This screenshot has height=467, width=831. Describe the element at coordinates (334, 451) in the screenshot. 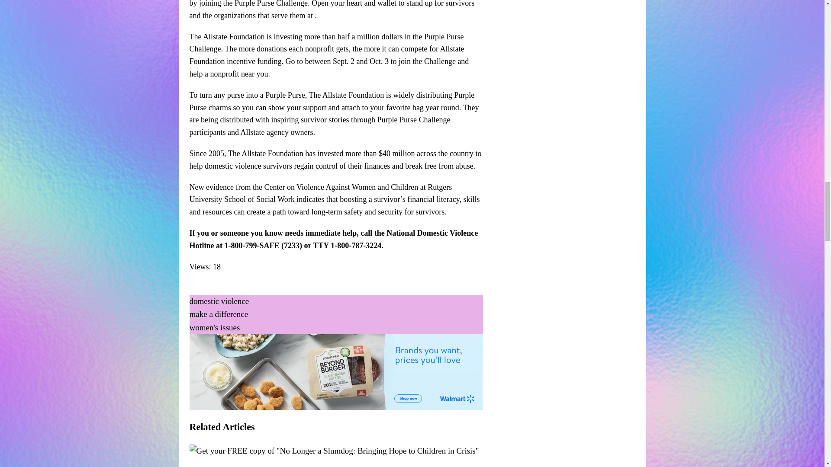

I see `No Longer a Slumdog: Bringing Hope to Children in Crisis` at that location.